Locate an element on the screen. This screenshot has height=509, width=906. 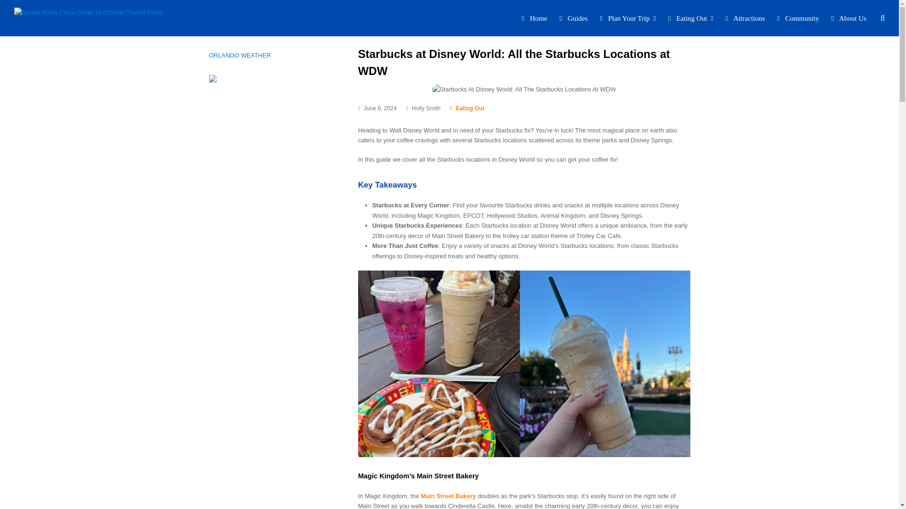
Plan Your Trip is located at coordinates (628, 18).